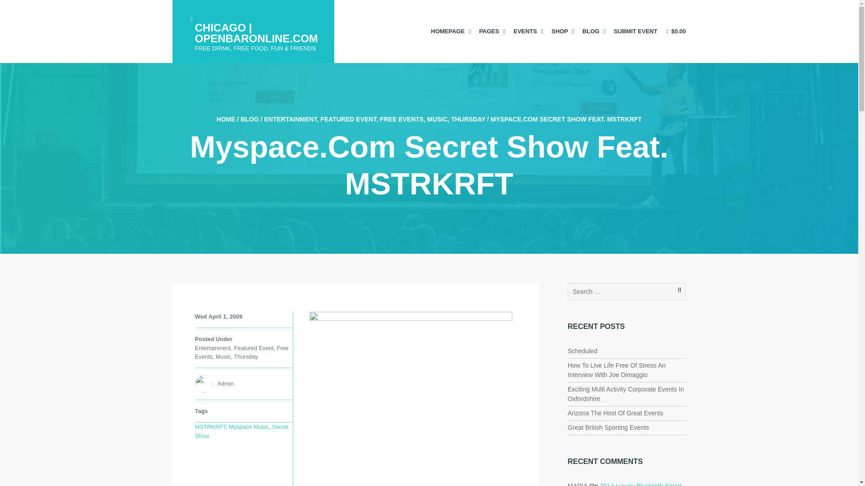 The width and height of the screenshot is (865, 486). What do you see at coordinates (213, 347) in the screenshot?
I see `Entertainment` at bounding box center [213, 347].